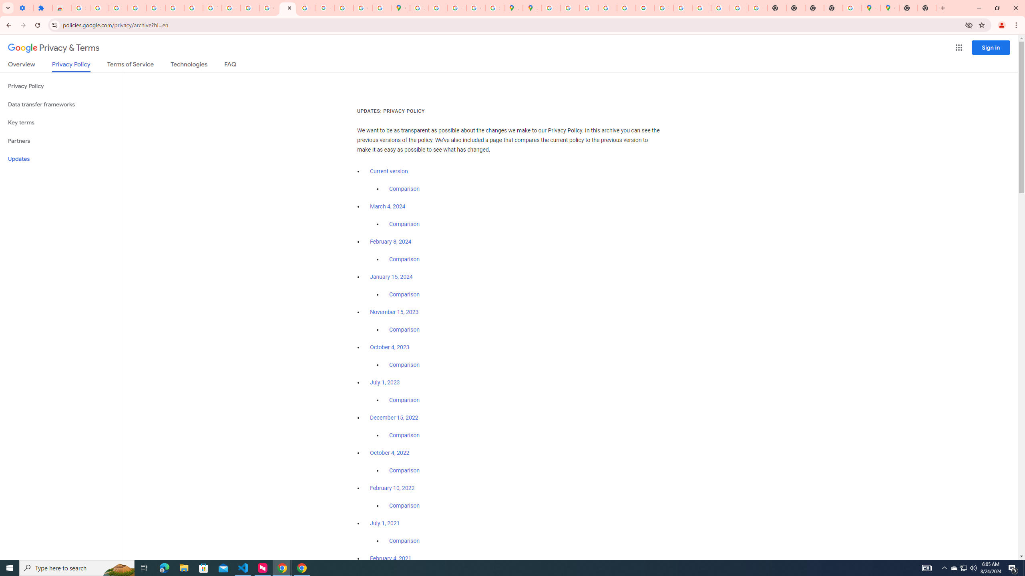 The height and width of the screenshot is (576, 1025). Describe the element at coordinates (385, 523) in the screenshot. I see `July 1, 2021` at that location.